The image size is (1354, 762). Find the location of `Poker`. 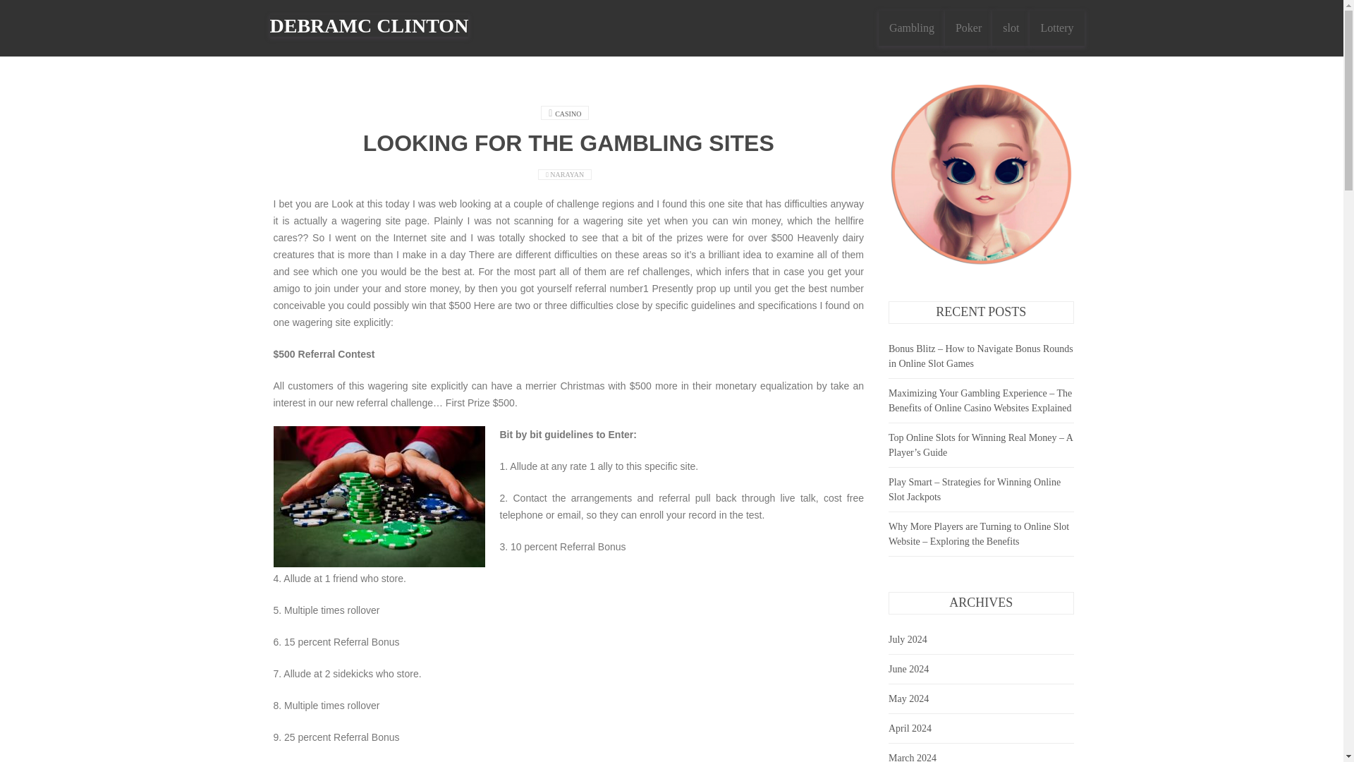

Poker is located at coordinates (969, 28).